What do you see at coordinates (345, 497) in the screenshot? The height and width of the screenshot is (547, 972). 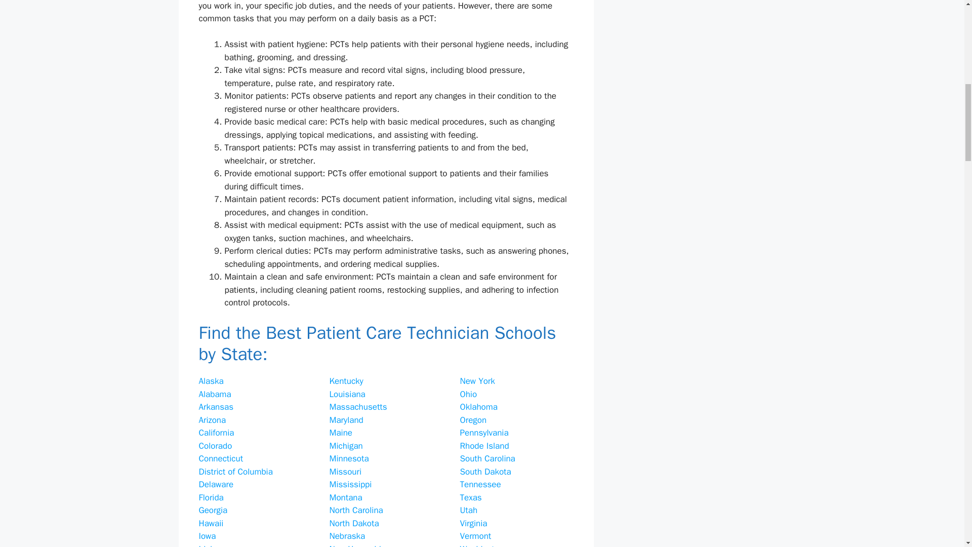 I see `Montana` at bounding box center [345, 497].